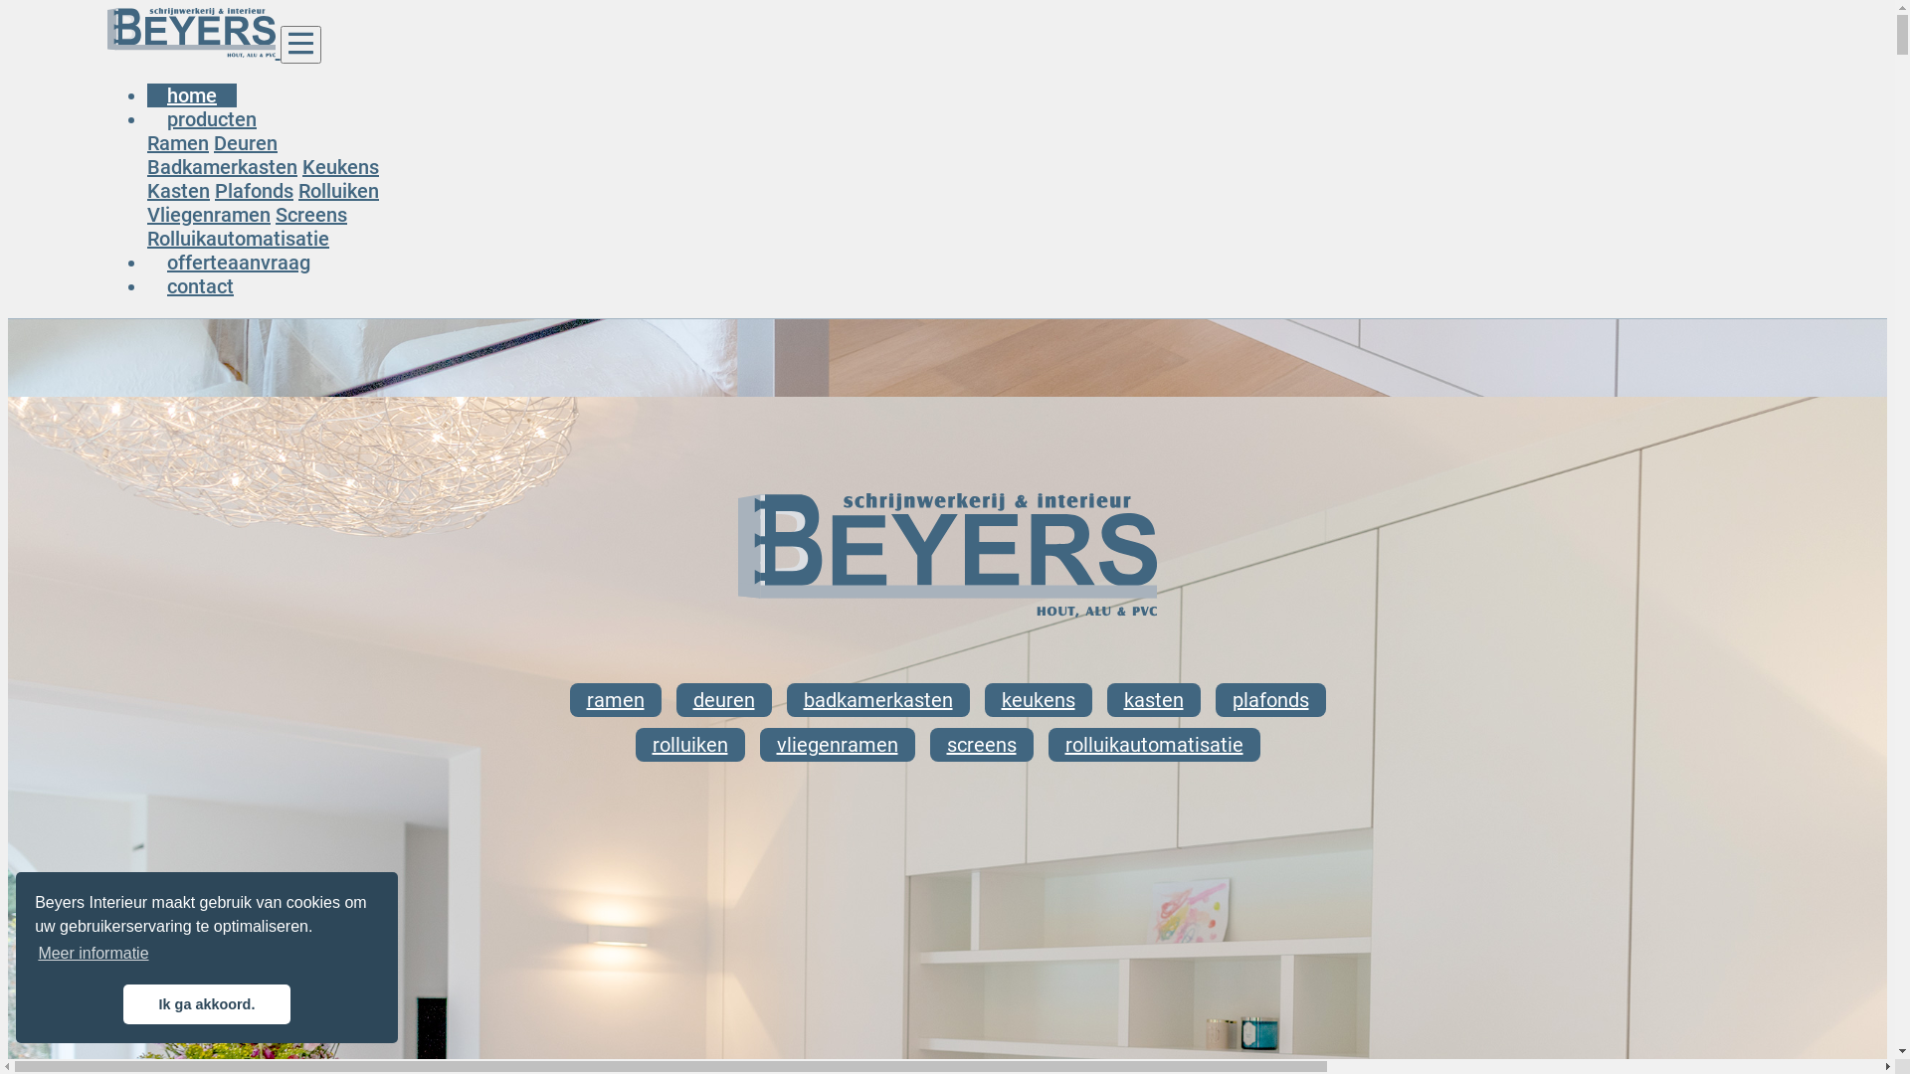  Describe the element at coordinates (179, 191) in the screenshot. I see `Kasten` at that location.